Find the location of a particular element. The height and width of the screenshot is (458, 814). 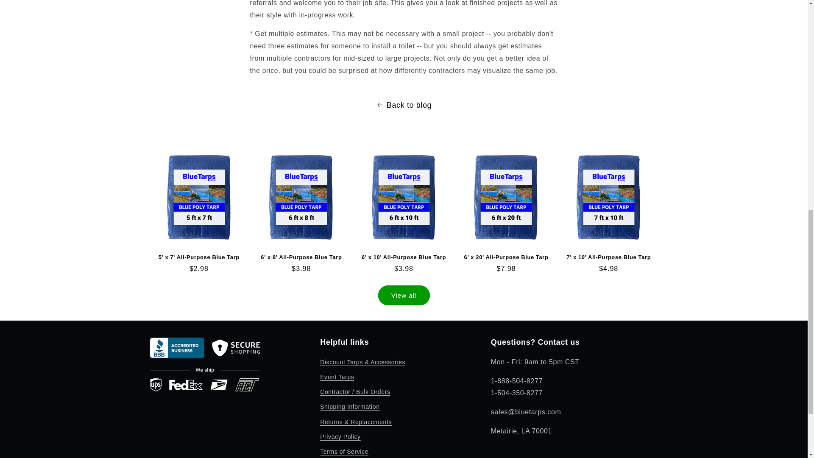

Privacy Policy is located at coordinates (340, 437).